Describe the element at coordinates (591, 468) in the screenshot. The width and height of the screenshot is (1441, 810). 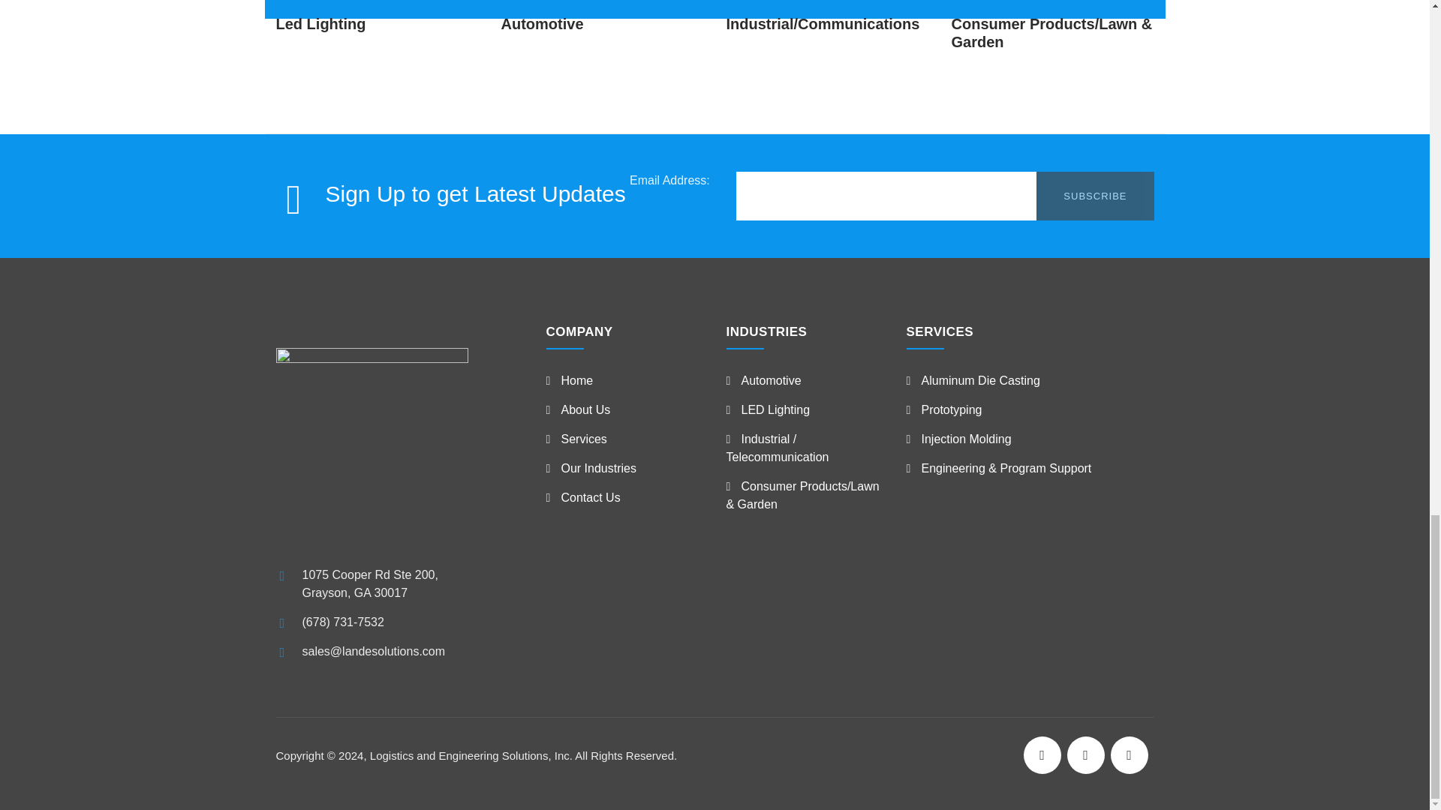
I see `Our Industries` at that location.